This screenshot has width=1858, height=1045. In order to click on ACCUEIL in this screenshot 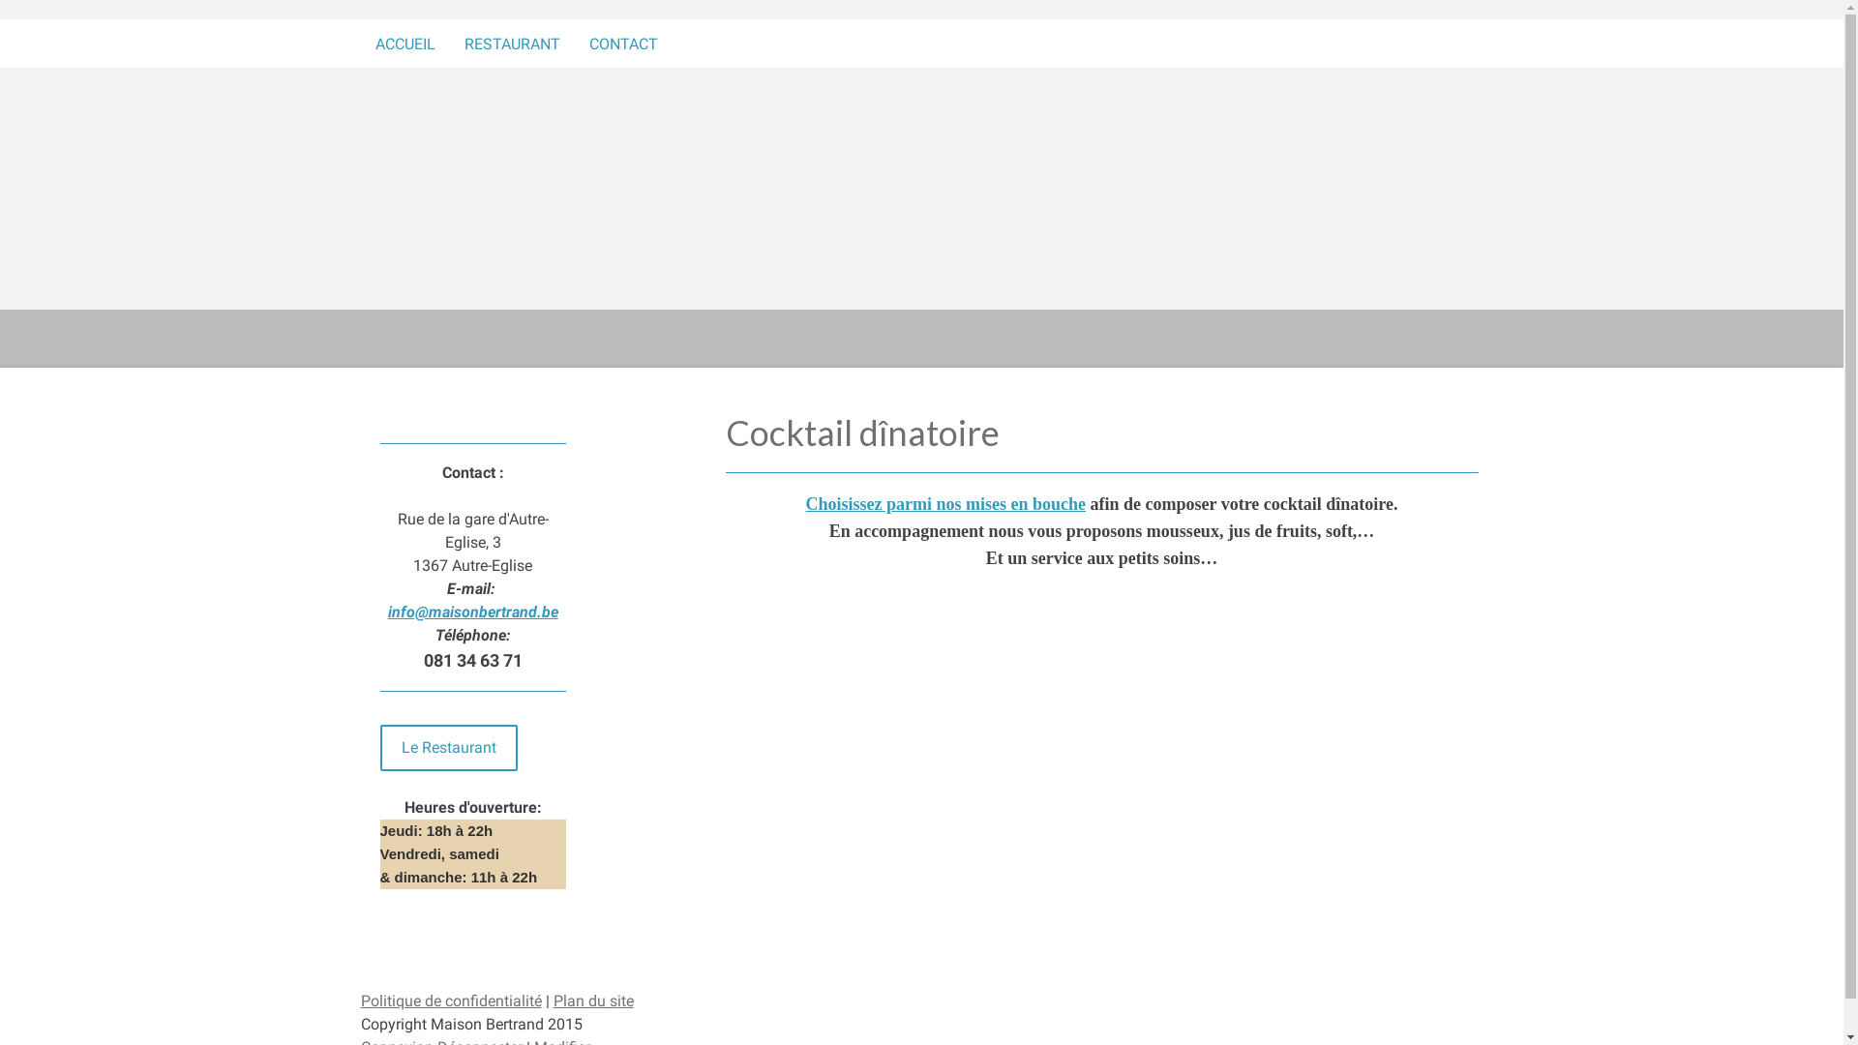, I will do `click(405, 44)`.